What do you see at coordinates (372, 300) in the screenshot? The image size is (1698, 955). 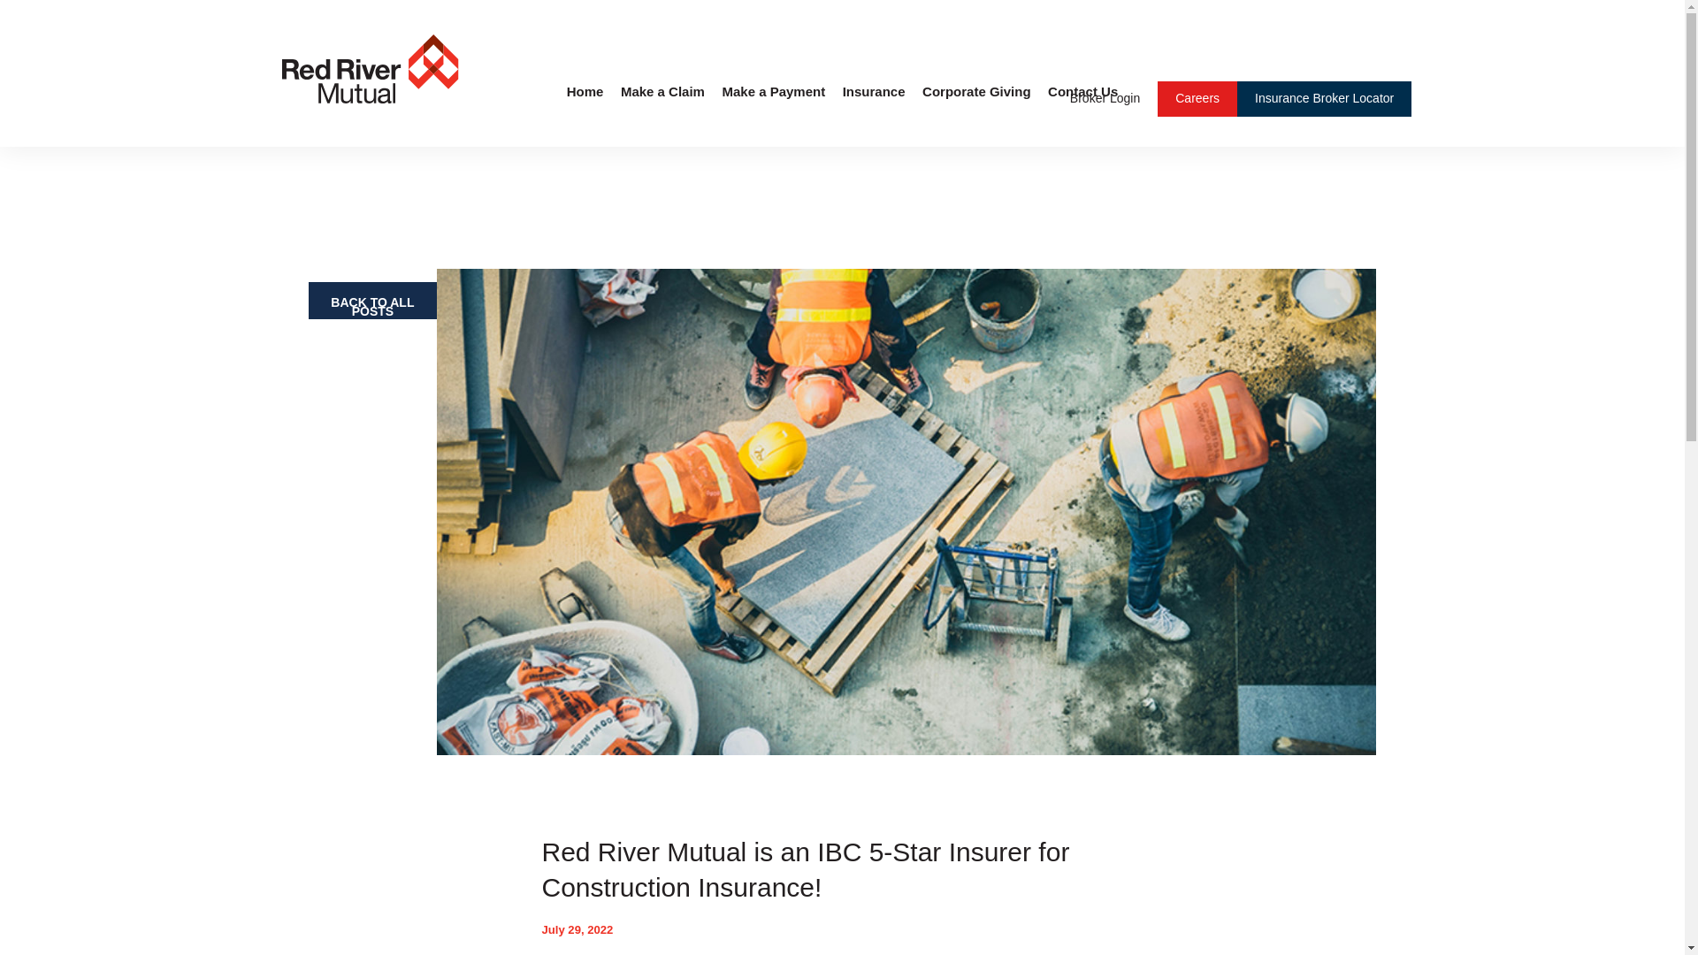 I see `BACK TO ALL POSTS` at bounding box center [372, 300].